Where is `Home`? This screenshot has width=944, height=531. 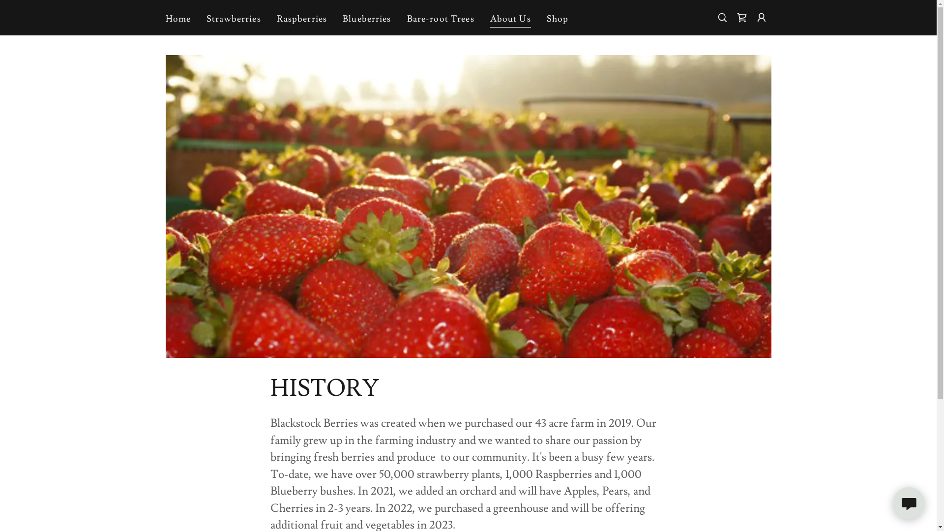 Home is located at coordinates (178, 19).